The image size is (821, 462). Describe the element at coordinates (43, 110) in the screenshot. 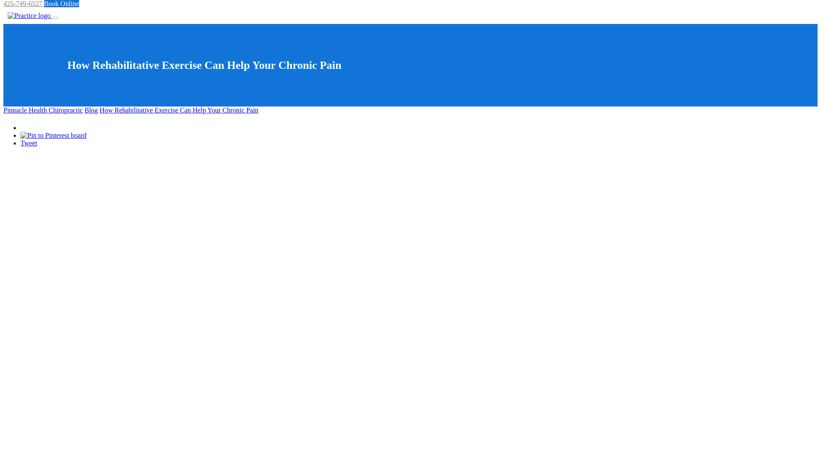

I see `Pinnacle Health Chiropractic` at that location.